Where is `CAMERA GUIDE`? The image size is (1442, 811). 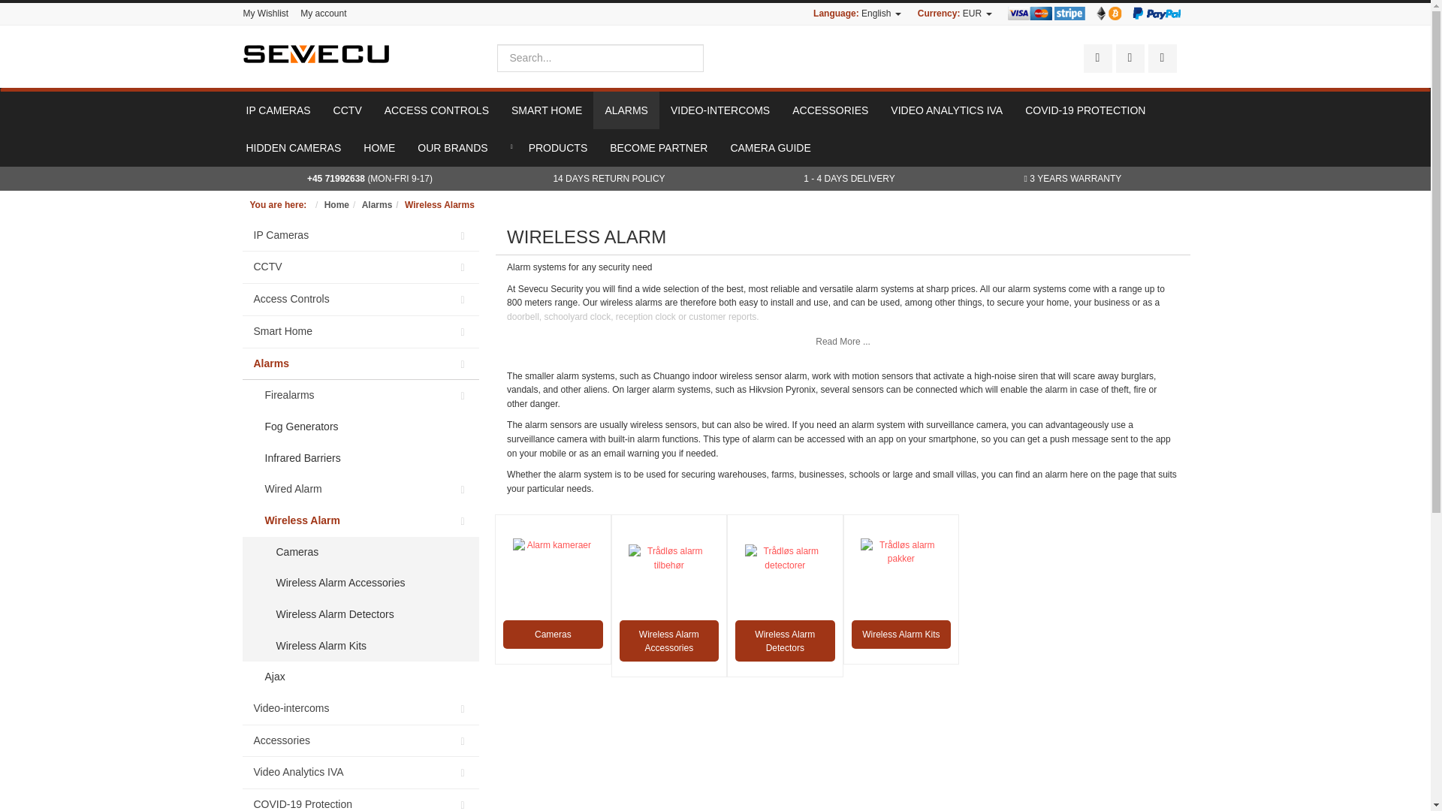
CAMERA GUIDE is located at coordinates (770, 147).